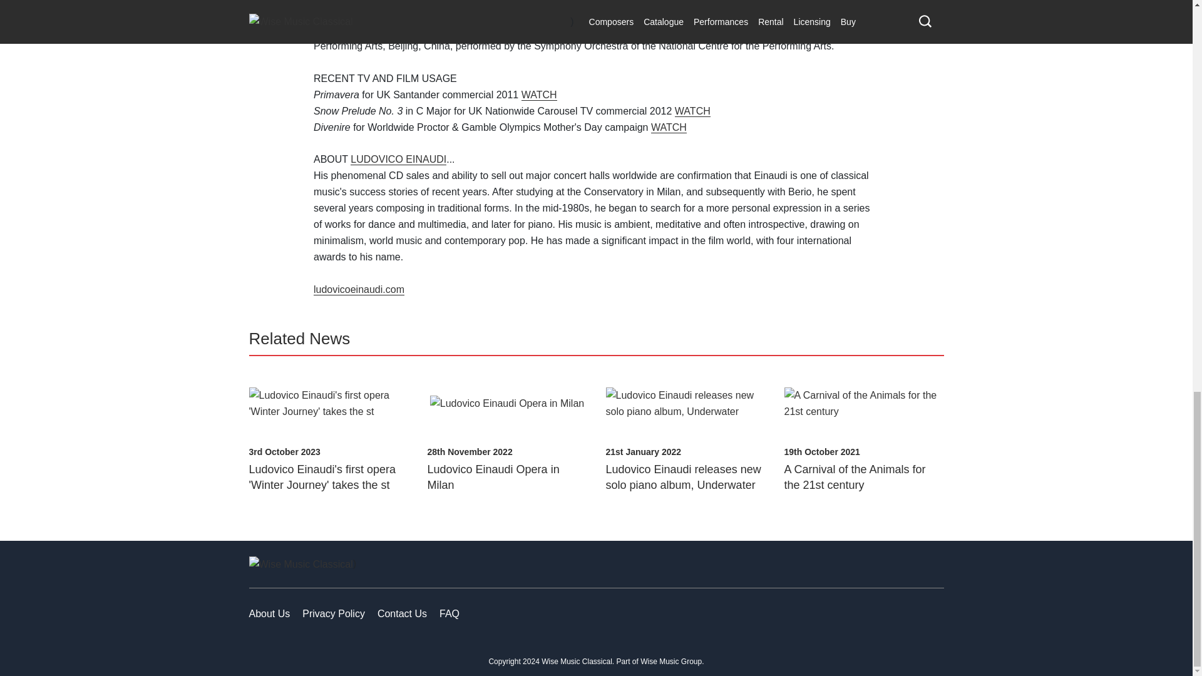 The height and width of the screenshot is (676, 1202). Describe the element at coordinates (334, 613) in the screenshot. I see `Privacy Policy` at that location.